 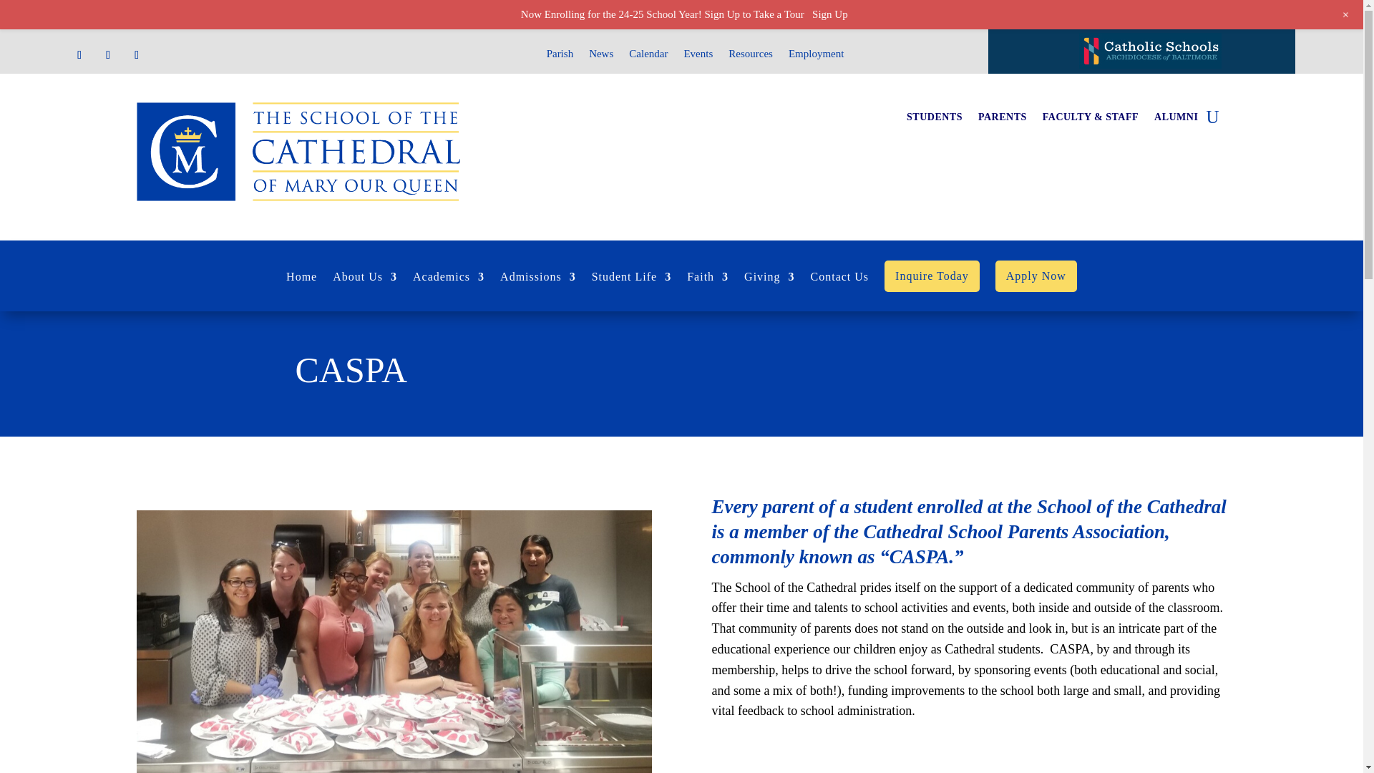 I want to click on CSAOB, so click(x=1149, y=51).